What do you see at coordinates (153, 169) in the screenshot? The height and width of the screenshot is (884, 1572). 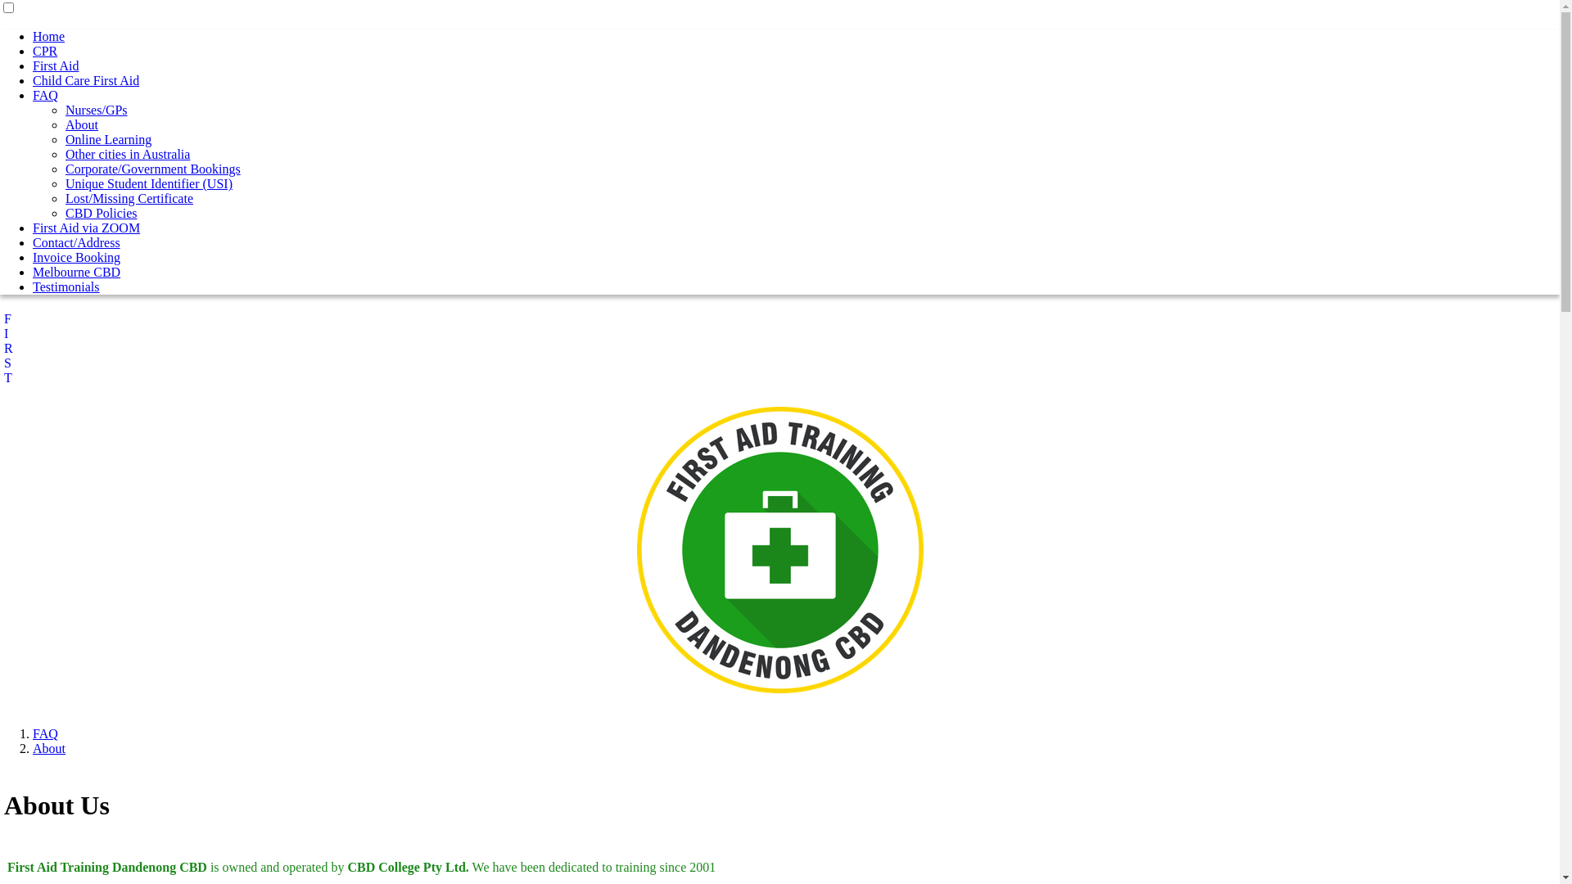 I see `Corporate/Government Bookings` at bounding box center [153, 169].